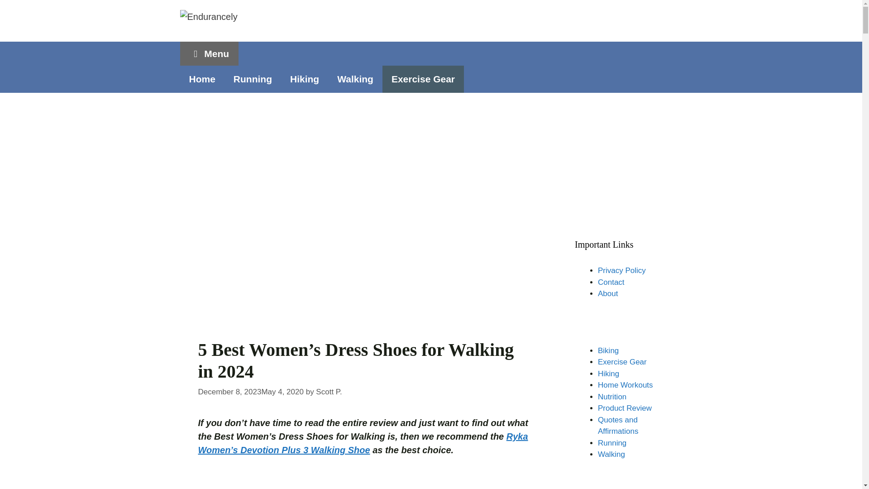 The height and width of the screenshot is (489, 869). What do you see at coordinates (329, 392) in the screenshot?
I see `View all posts by Scott P.` at bounding box center [329, 392].